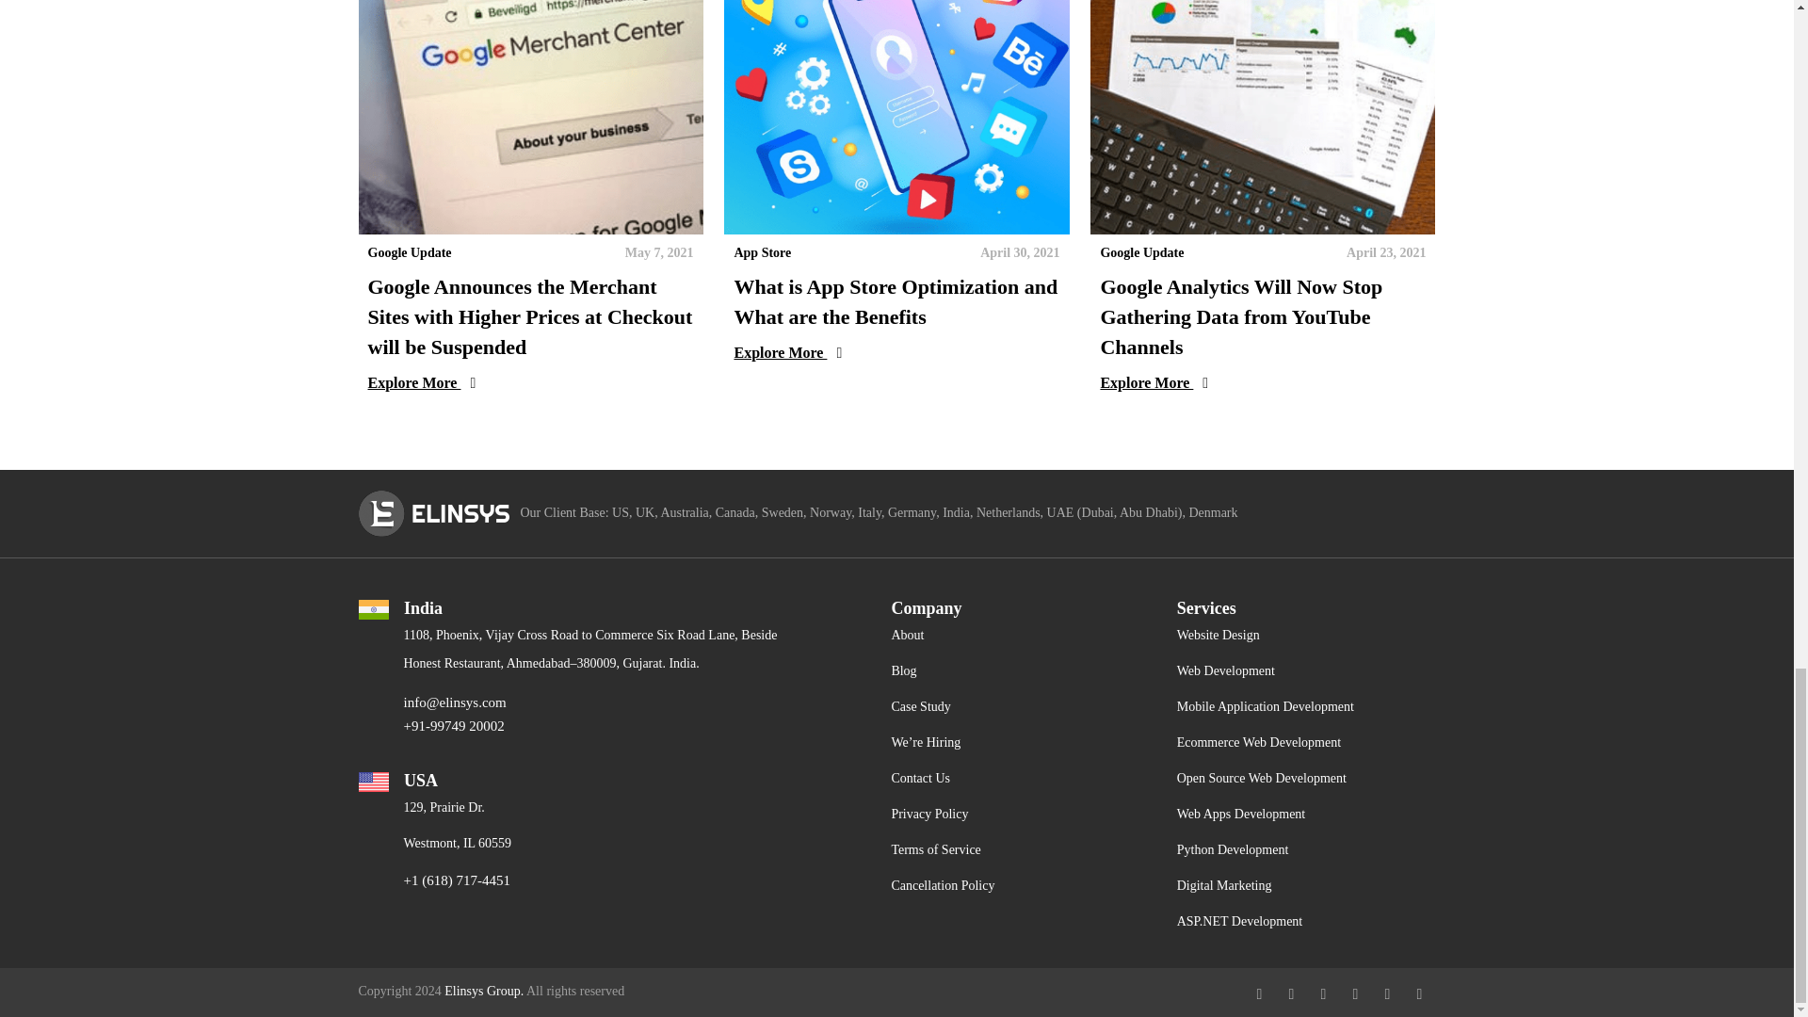 Image resolution: width=1808 pixels, height=1017 pixels. What do you see at coordinates (896, 352) in the screenshot?
I see `Explore More` at bounding box center [896, 352].